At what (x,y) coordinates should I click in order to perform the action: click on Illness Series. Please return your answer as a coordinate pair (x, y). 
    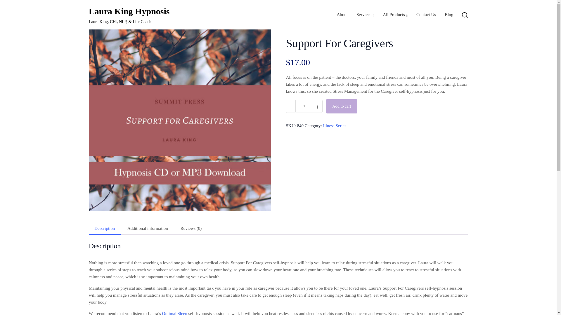
    Looking at the image, I should click on (335, 125).